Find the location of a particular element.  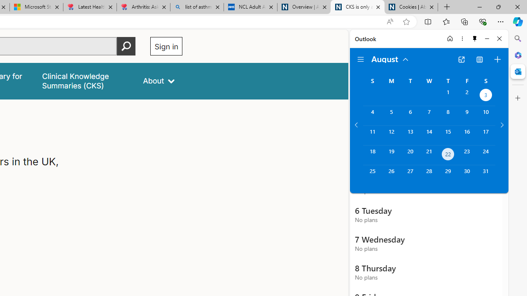

Sign in is located at coordinates (166, 46).